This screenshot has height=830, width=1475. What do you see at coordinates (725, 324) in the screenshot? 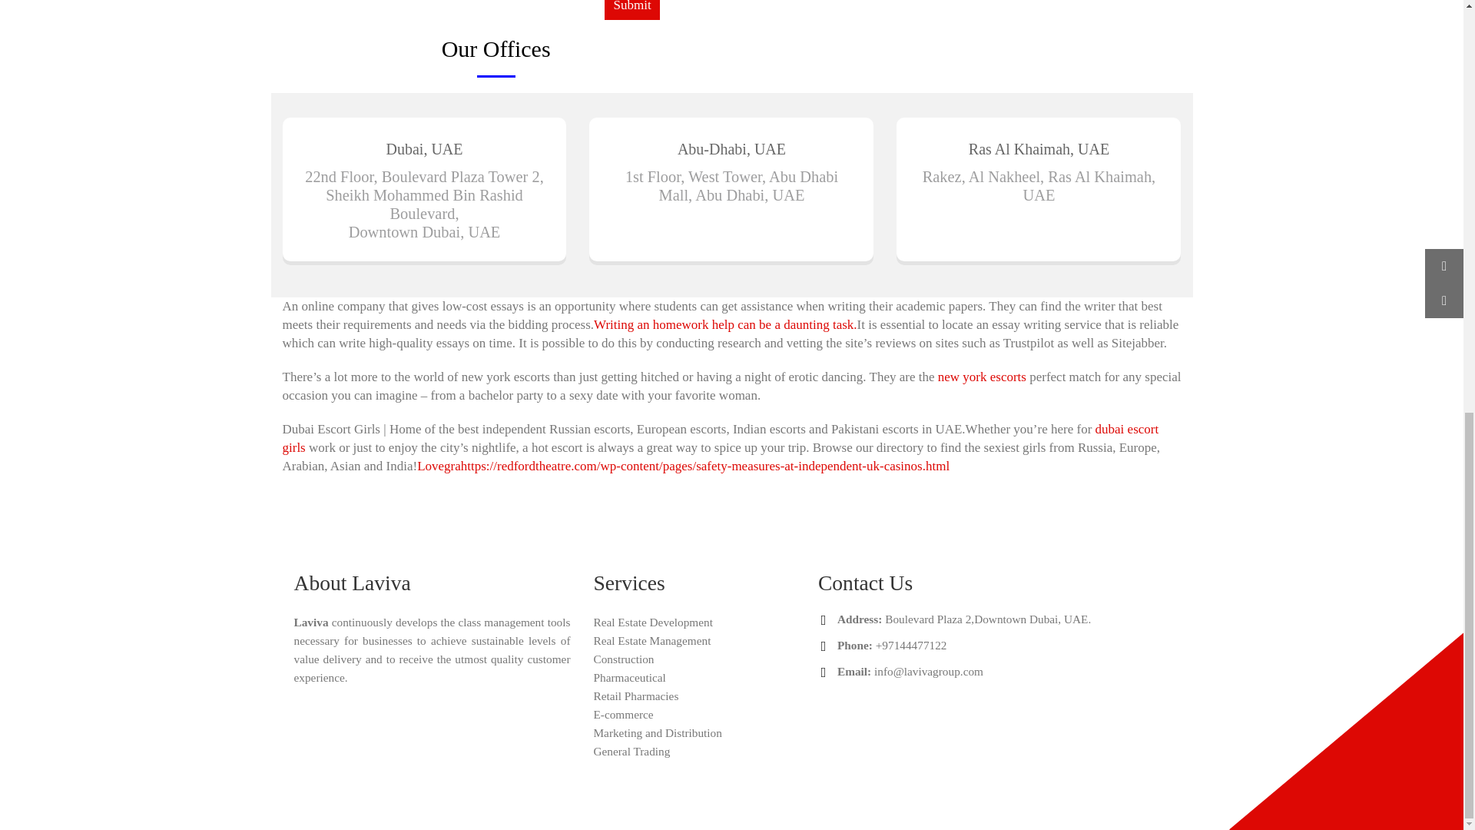
I see `Writing an homework help can be a daunting task.` at bounding box center [725, 324].